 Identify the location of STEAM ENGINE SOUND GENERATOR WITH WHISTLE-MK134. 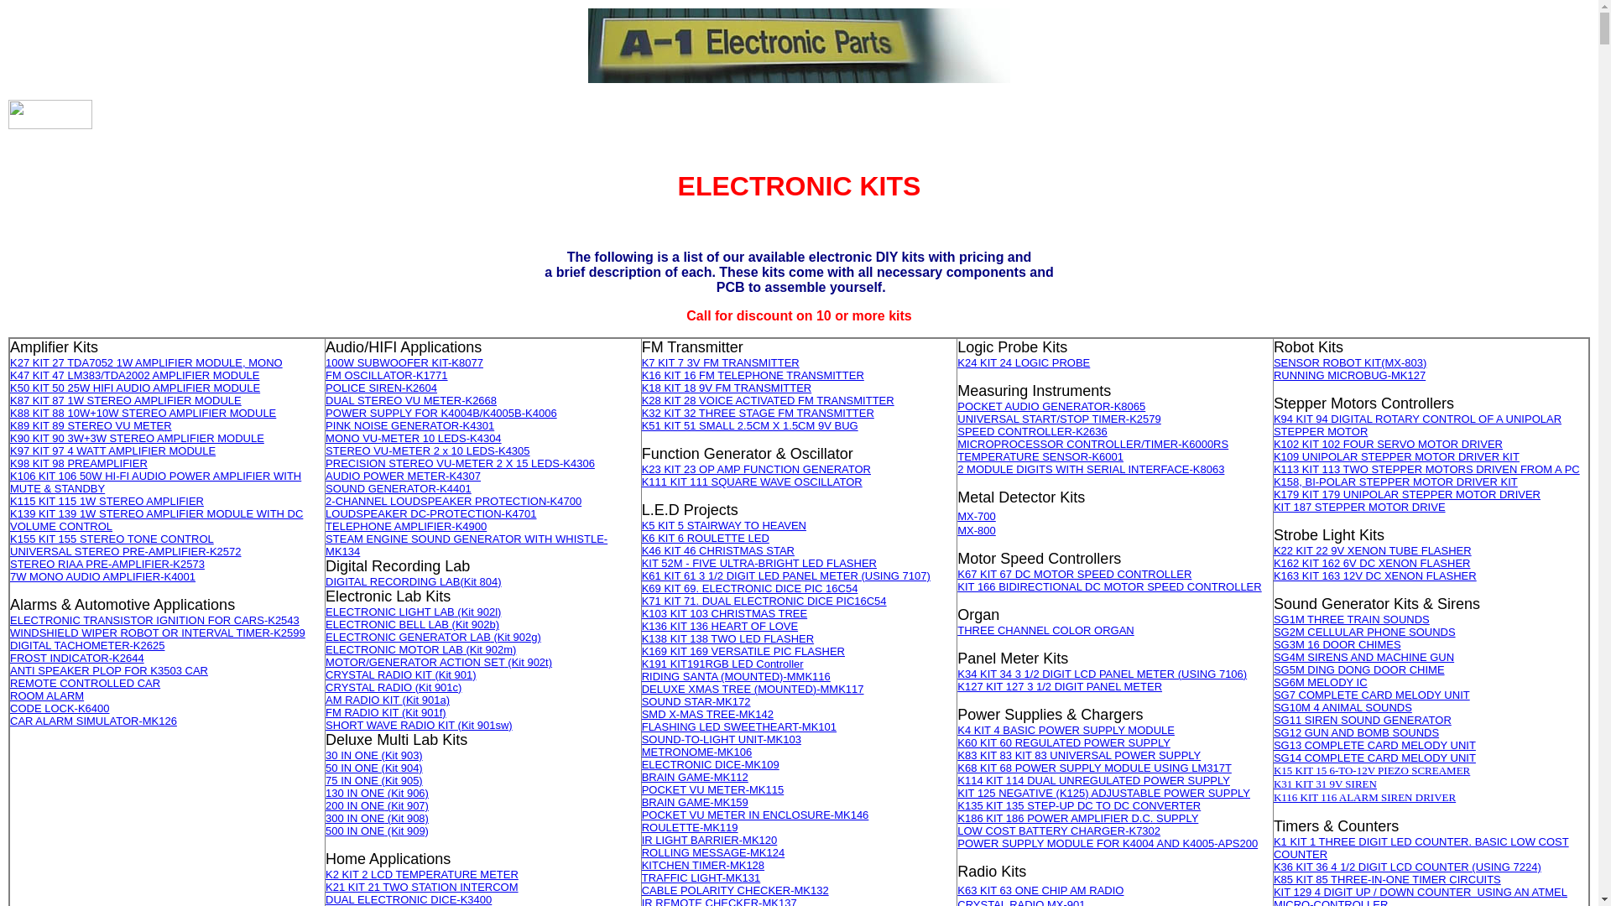
(467, 545).